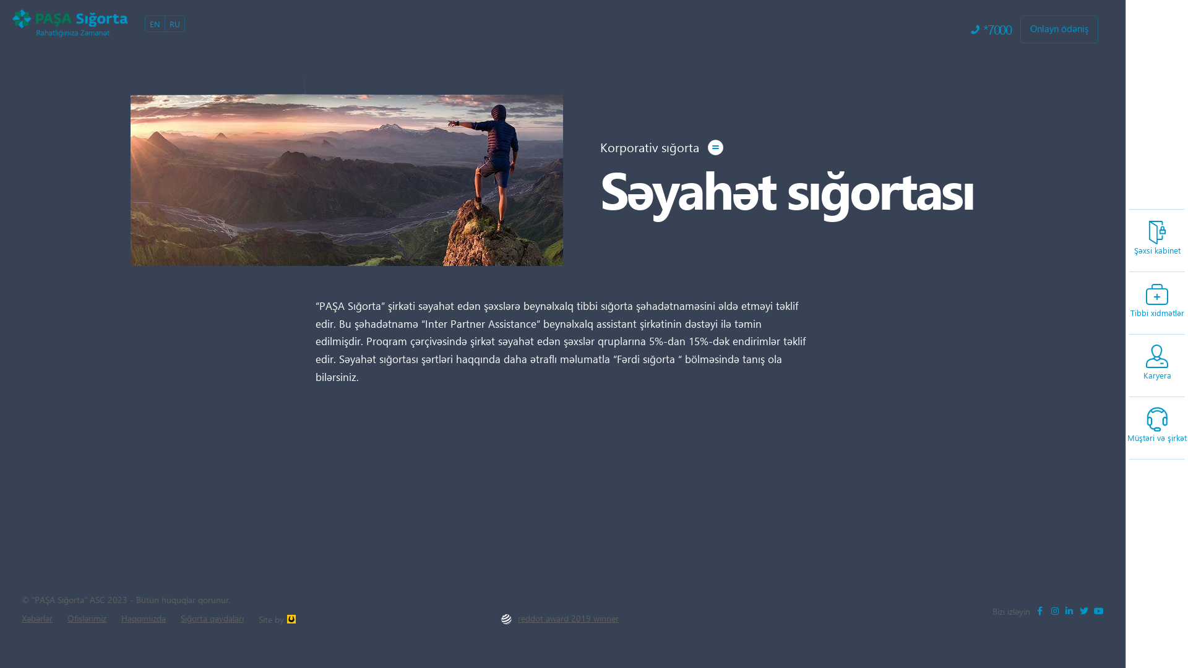 The width and height of the screenshot is (1188, 668). What do you see at coordinates (277, 619) in the screenshot?
I see `Site by` at bounding box center [277, 619].